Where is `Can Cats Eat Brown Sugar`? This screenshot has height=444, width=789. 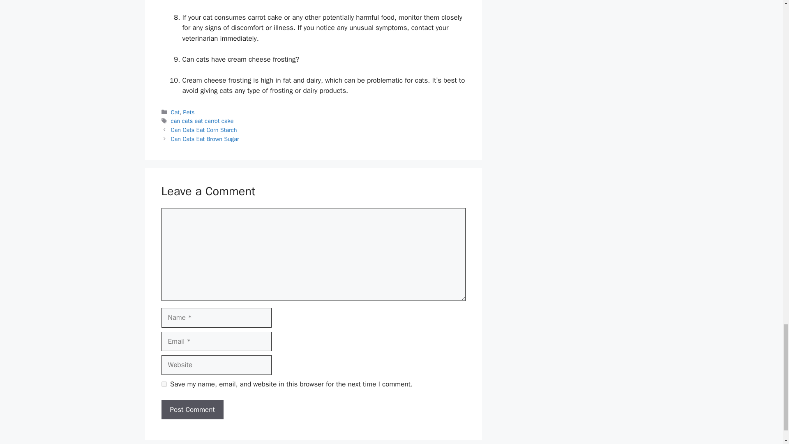
Can Cats Eat Brown Sugar is located at coordinates (205, 139).